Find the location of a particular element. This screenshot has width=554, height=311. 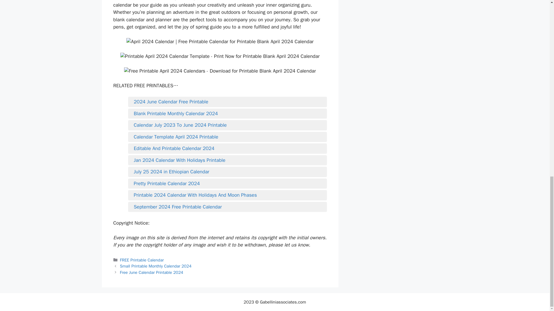

Blank Printable Monthly Calendar 2024 is located at coordinates (227, 114).